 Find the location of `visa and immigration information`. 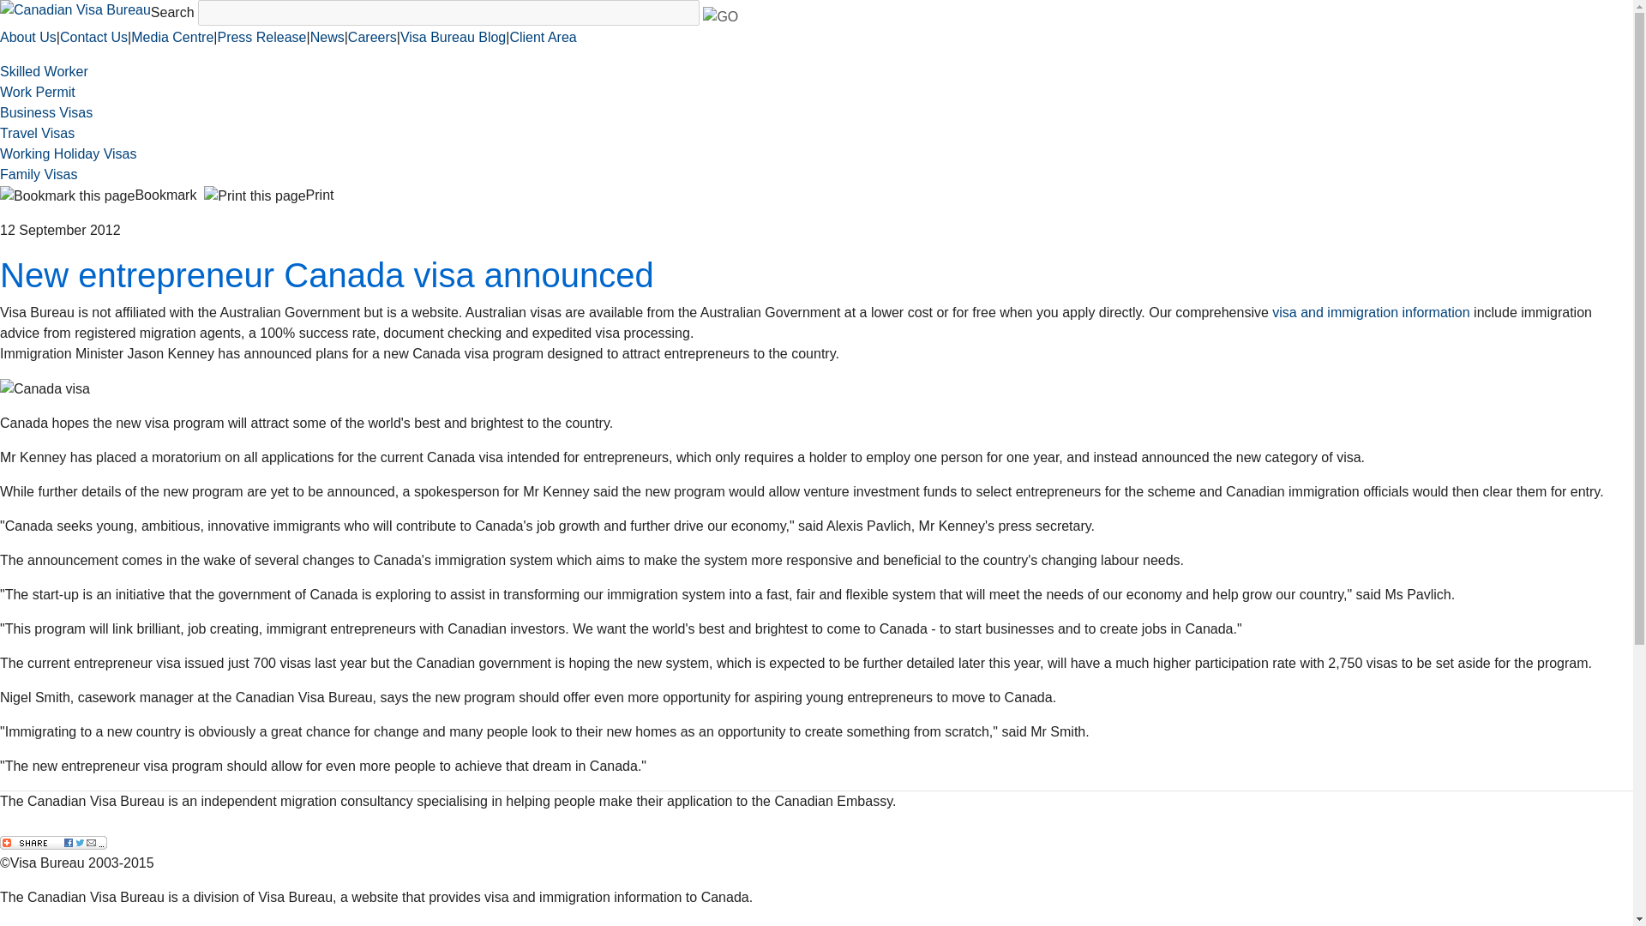

visa and immigration information is located at coordinates (1371, 312).